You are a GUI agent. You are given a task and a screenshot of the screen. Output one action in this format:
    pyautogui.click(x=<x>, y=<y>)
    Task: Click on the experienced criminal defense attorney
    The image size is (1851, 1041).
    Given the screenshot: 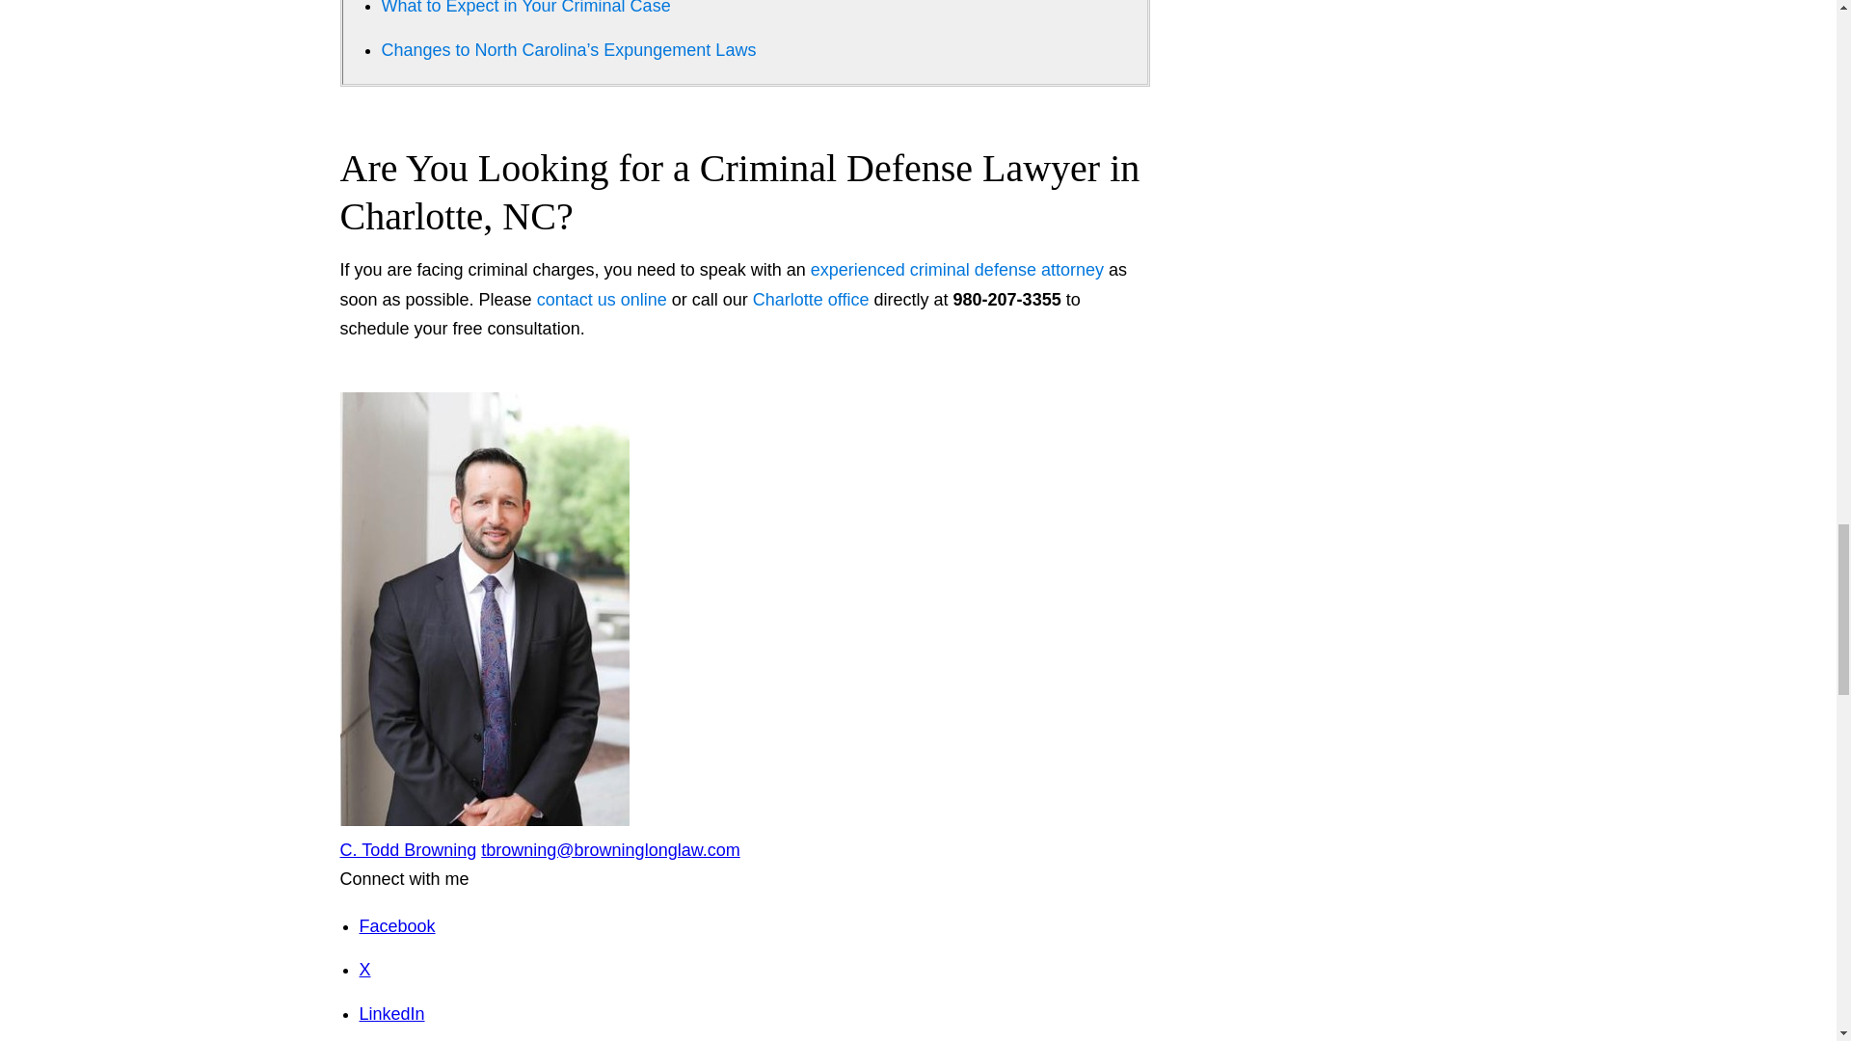 What is the action you would take?
    pyautogui.click(x=956, y=270)
    